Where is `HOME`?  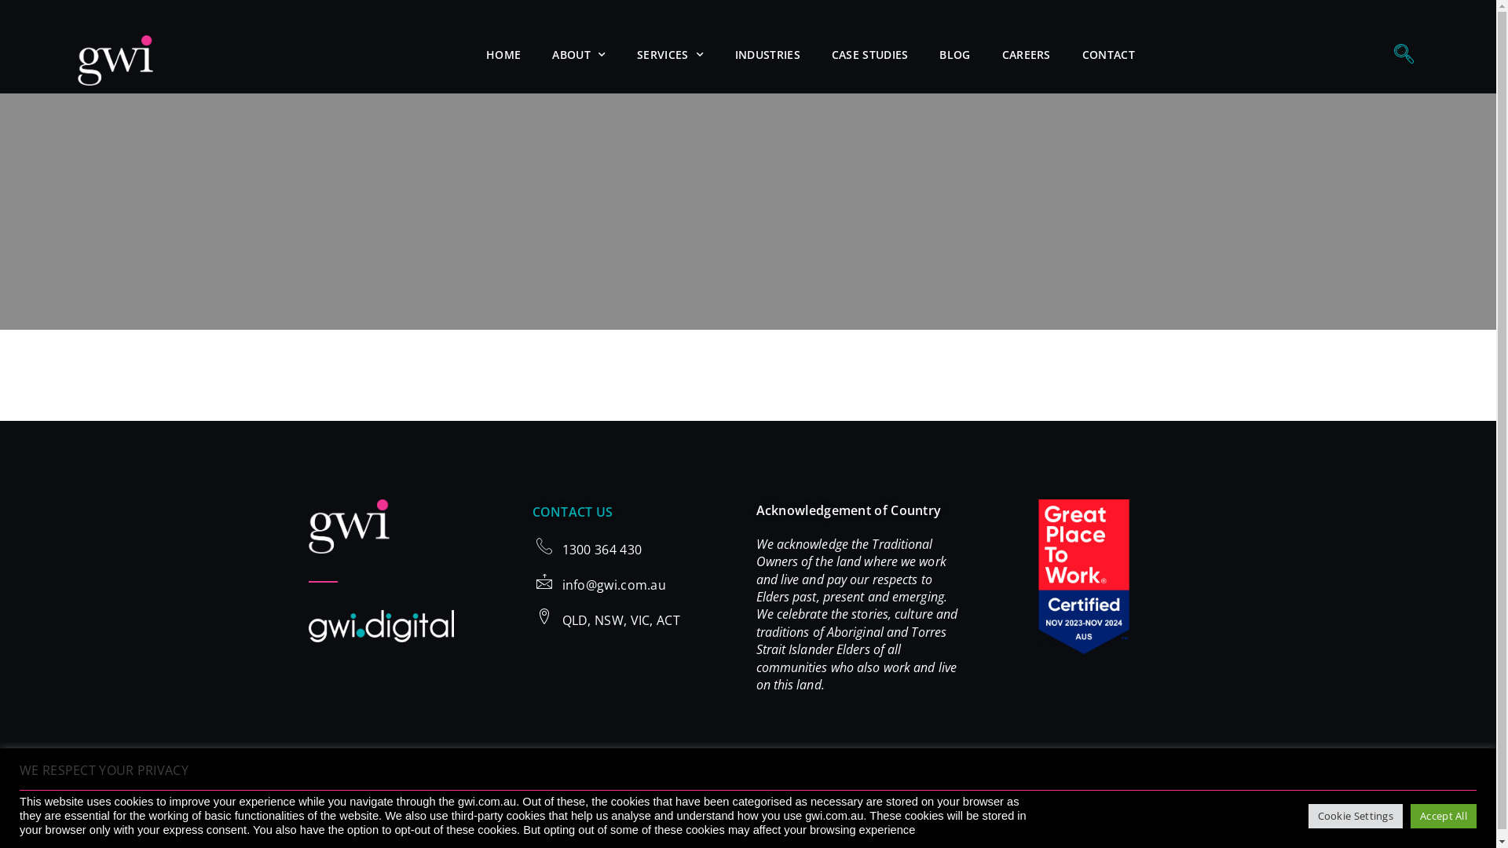 HOME is located at coordinates (503, 55).